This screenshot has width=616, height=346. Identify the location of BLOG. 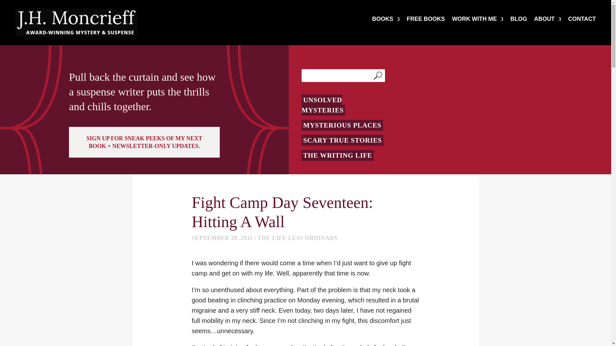
(519, 20).